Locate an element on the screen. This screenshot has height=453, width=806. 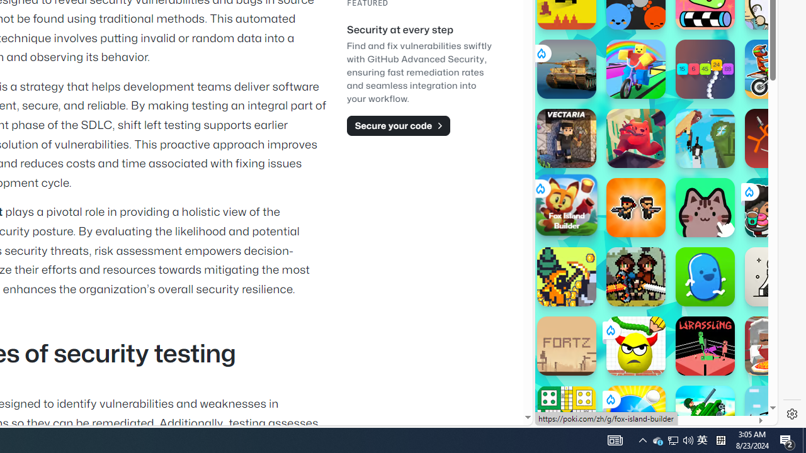
Hills of Steel is located at coordinates (705, 415).